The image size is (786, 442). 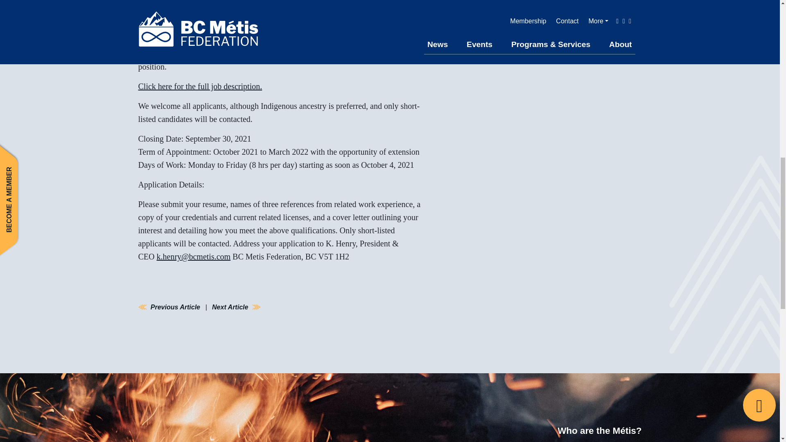 I want to click on Next Article, so click(x=230, y=307).